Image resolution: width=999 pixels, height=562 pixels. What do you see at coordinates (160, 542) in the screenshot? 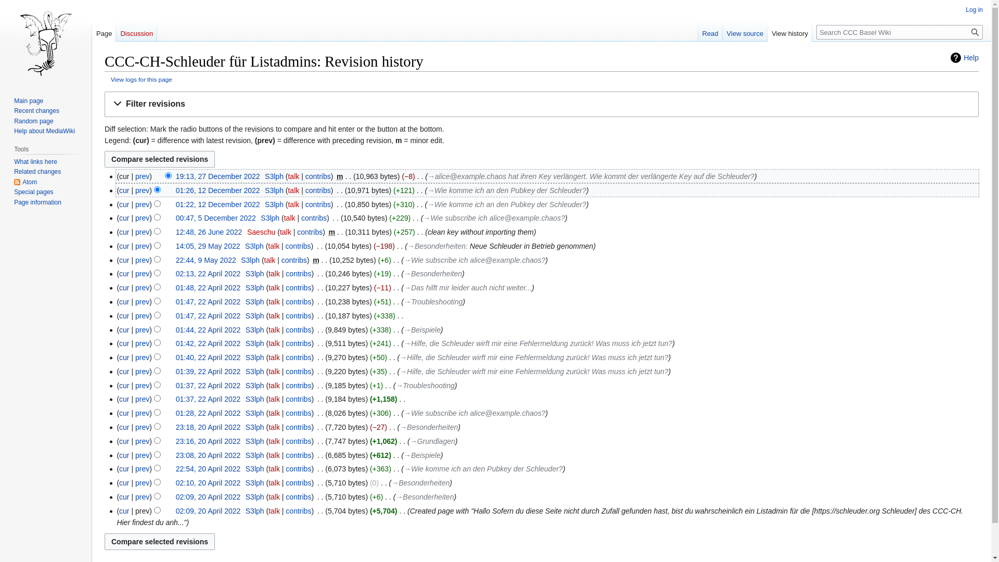
I see `Compare selected revisions` at bounding box center [160, 542].